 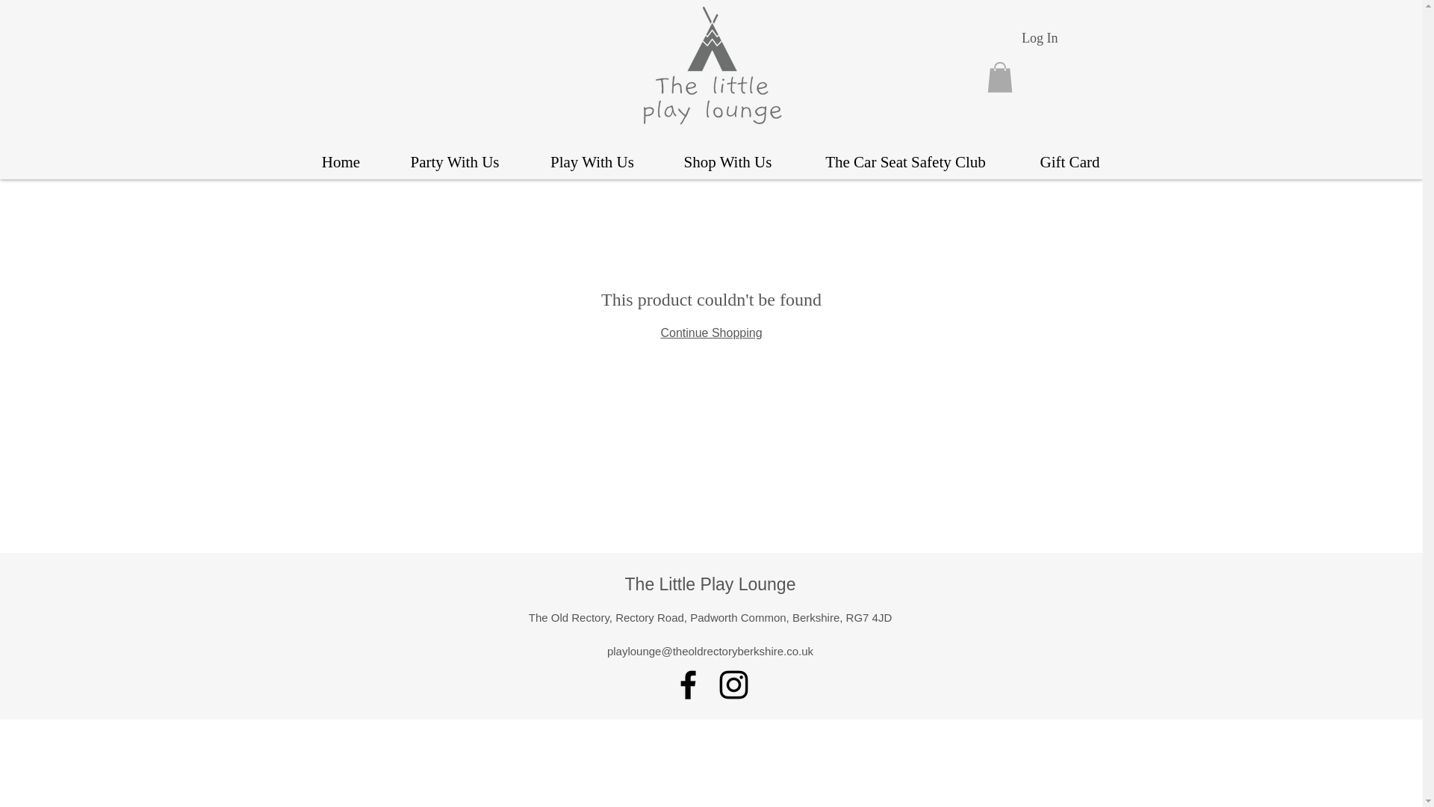 I want to click on Home, so click(x=341, y=162).